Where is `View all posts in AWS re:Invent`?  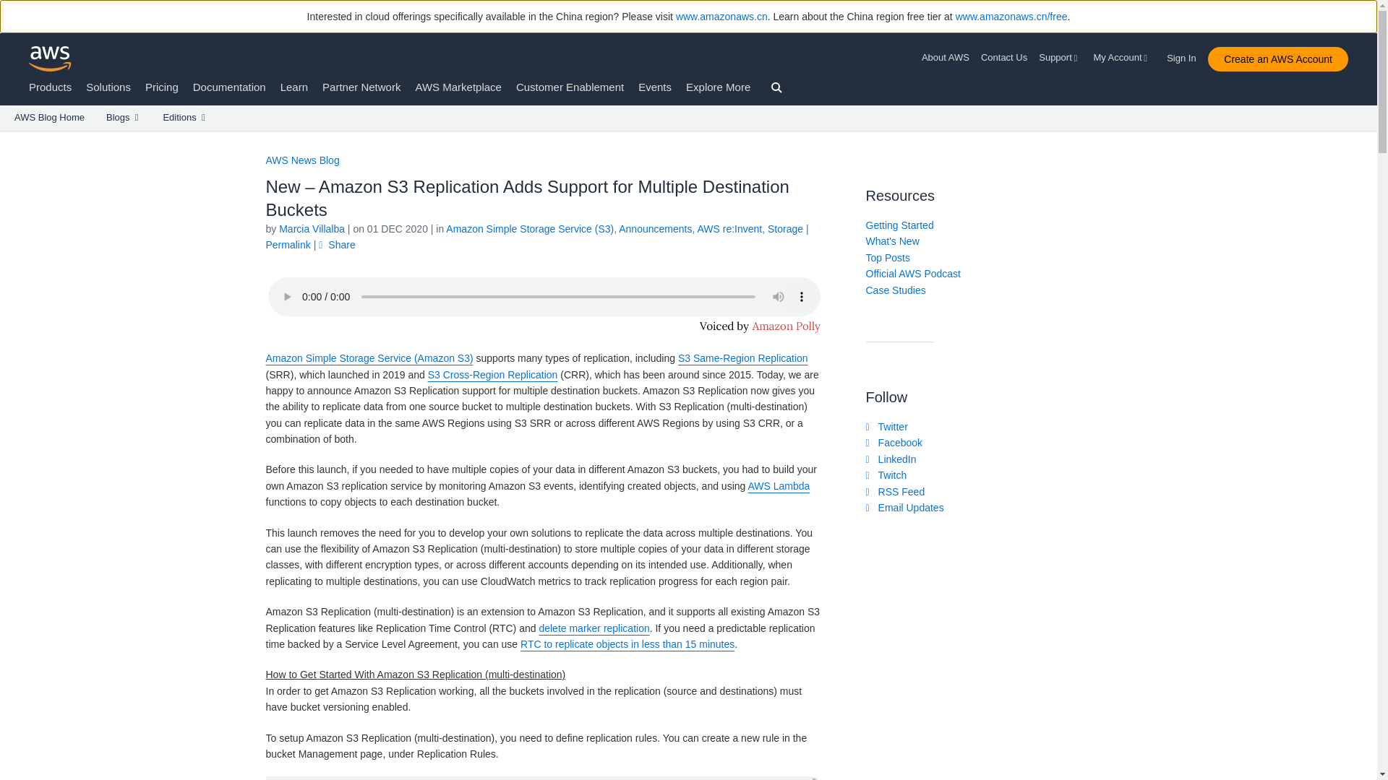 View all posts in AWS re:Invent is located at coordinates (729, 228).